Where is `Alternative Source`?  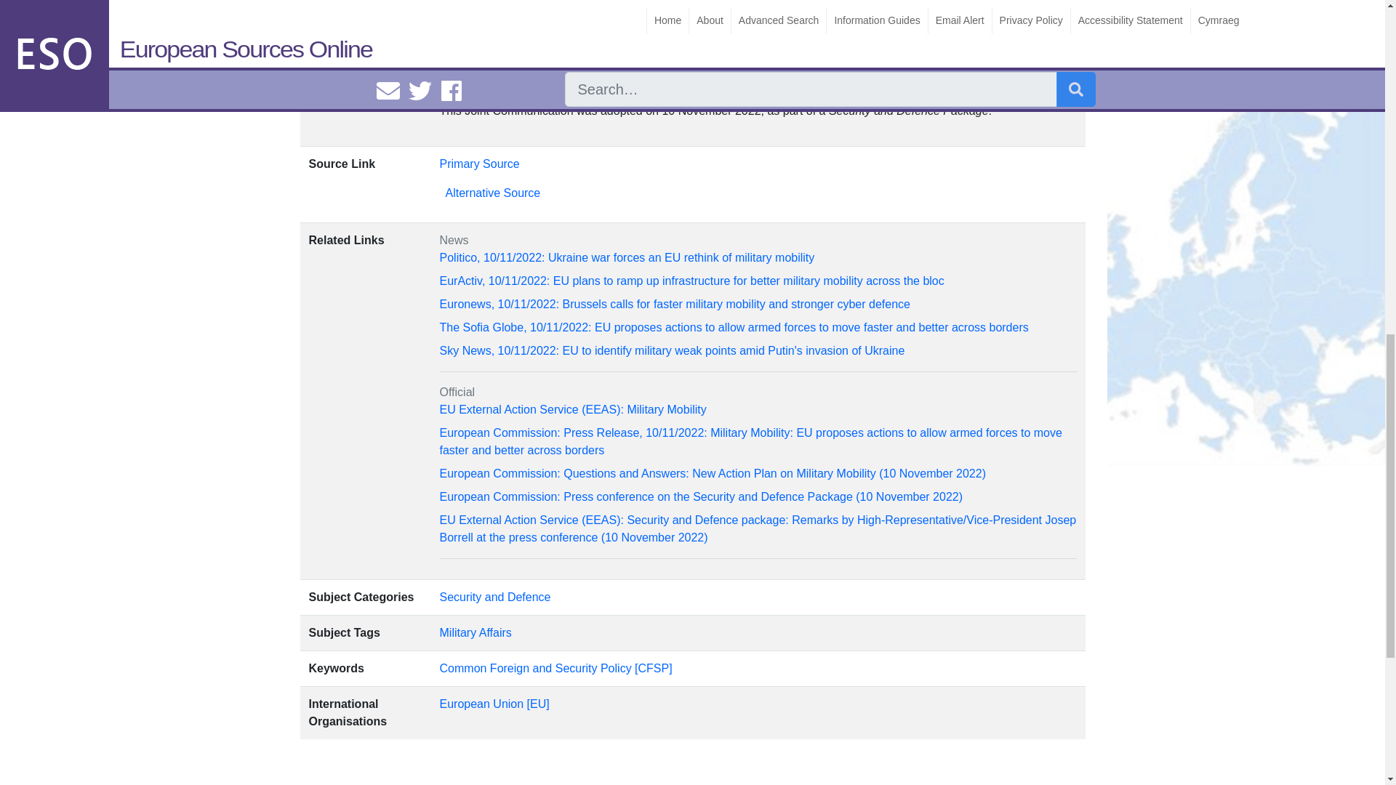 Alternative Source is located at coordinates (493, 193).